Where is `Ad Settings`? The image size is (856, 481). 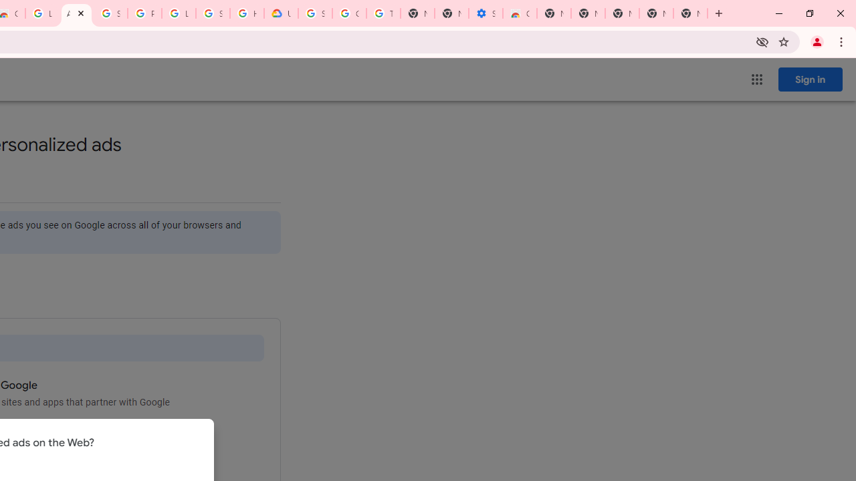 Ad Settings is located at coordinates (76, 13).